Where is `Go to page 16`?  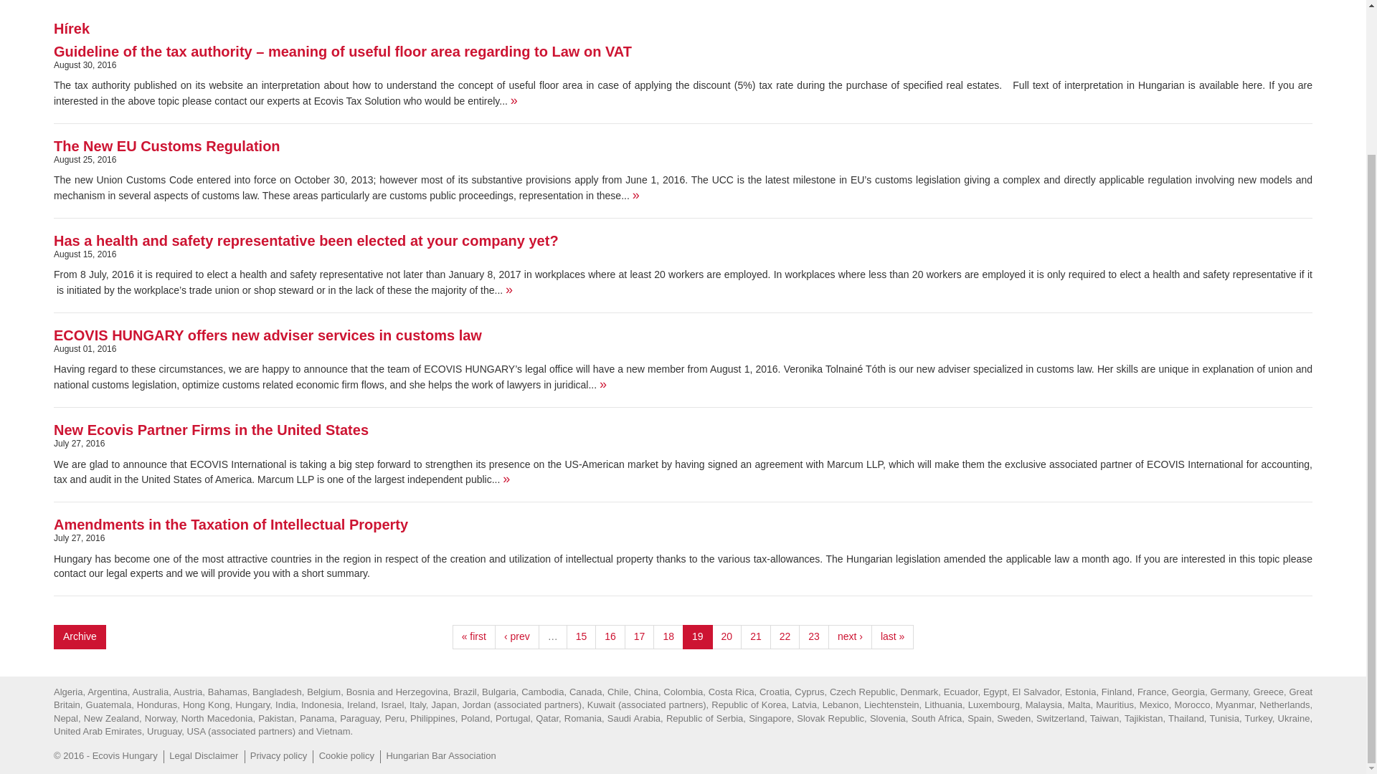
Go to page 16 is located at coordinates (610, 636).